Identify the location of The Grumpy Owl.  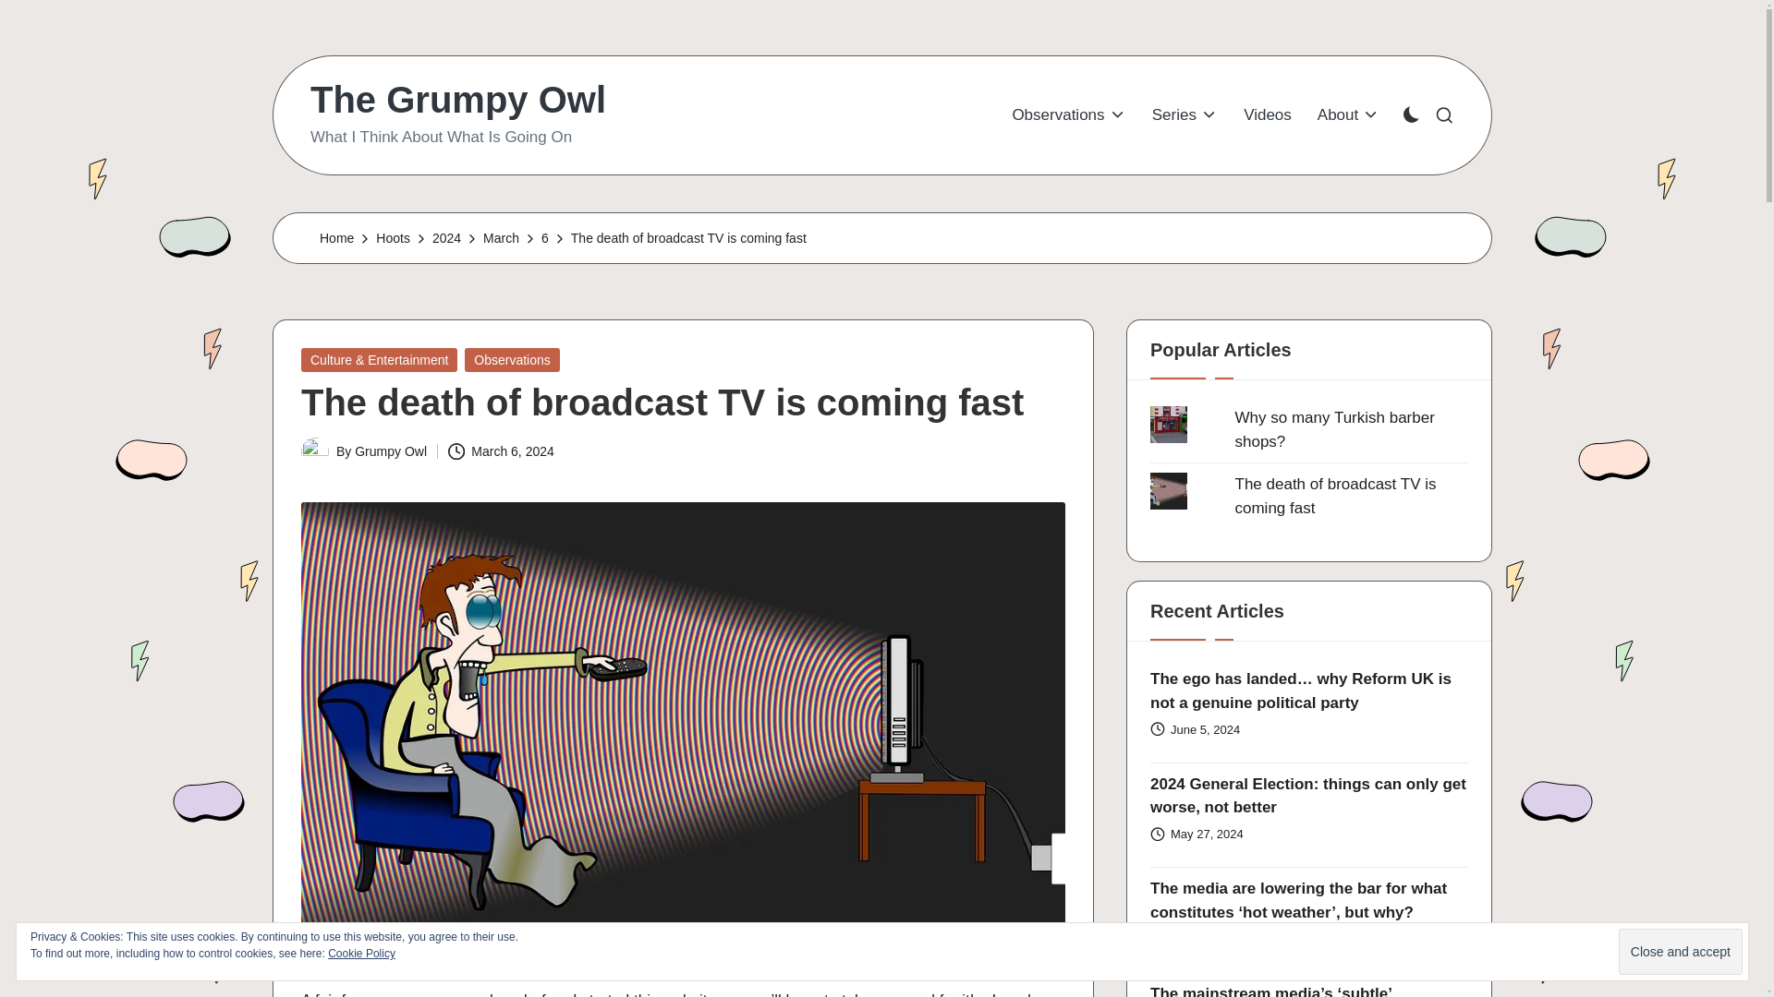
(458, 100).